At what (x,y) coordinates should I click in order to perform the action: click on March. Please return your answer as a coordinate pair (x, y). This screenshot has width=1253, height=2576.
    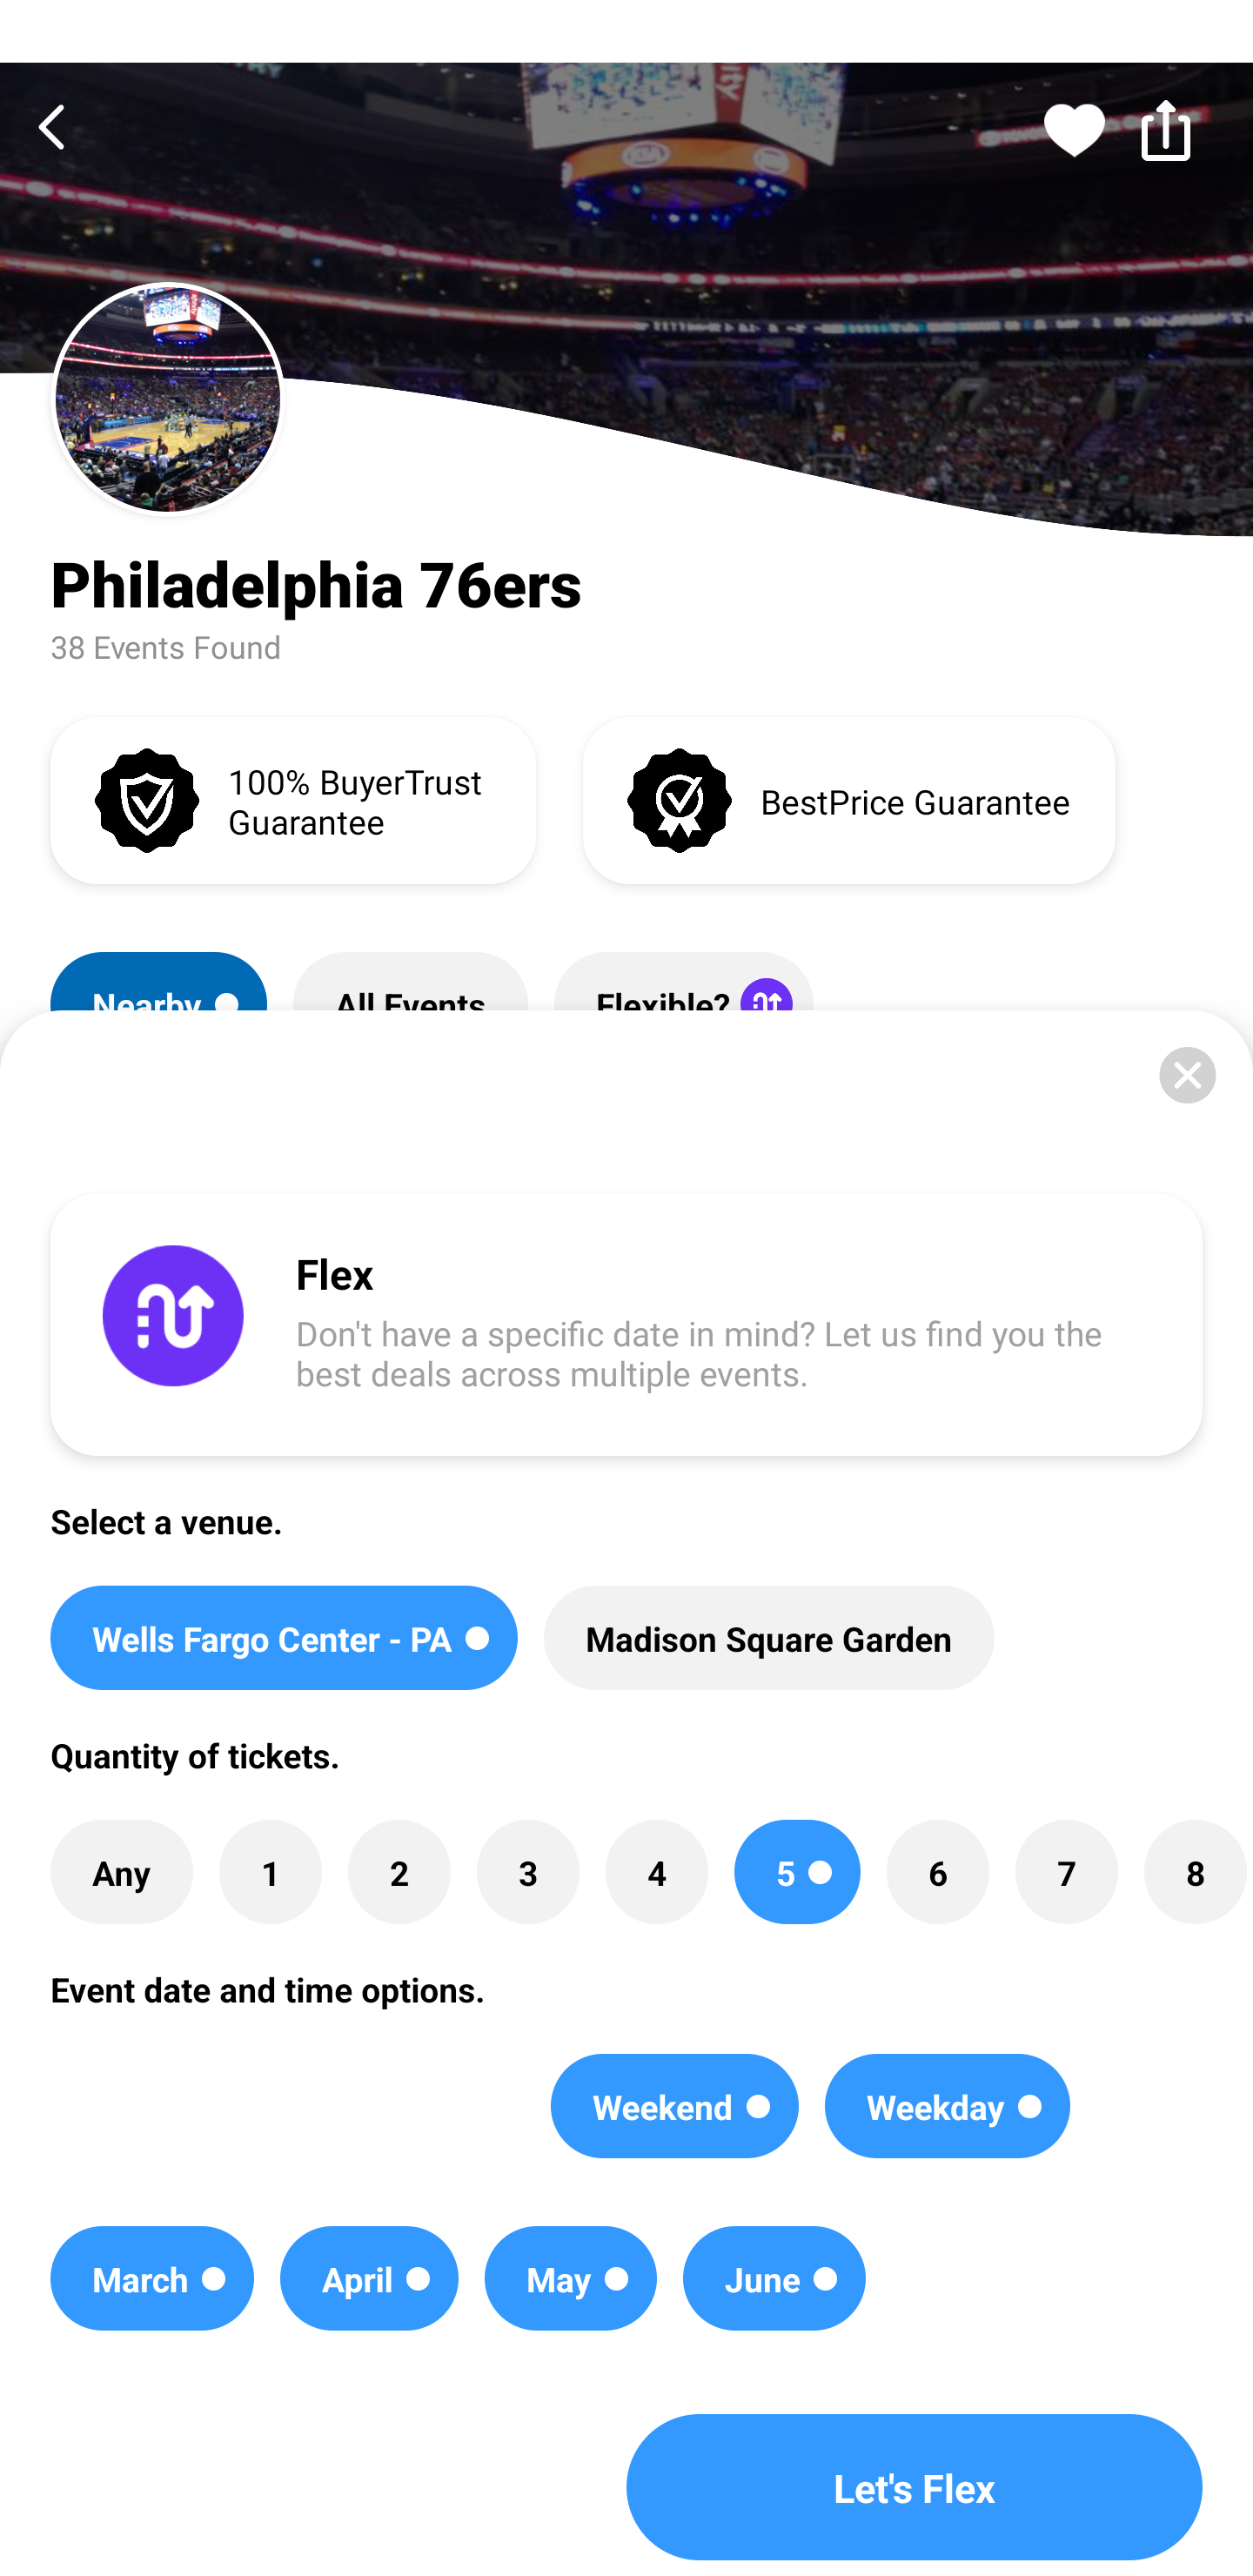
    Looking at the image, I should click on (151, 2278).